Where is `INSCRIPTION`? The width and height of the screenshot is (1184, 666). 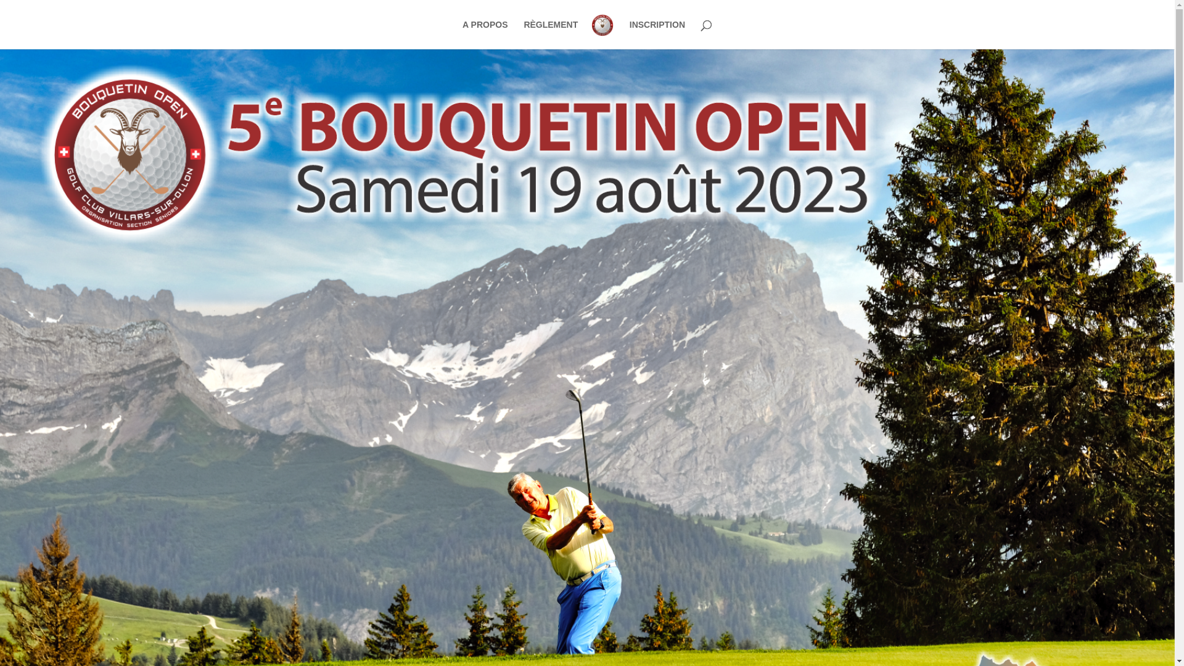
INSCRIPTION is located at coordinates (657, 35).